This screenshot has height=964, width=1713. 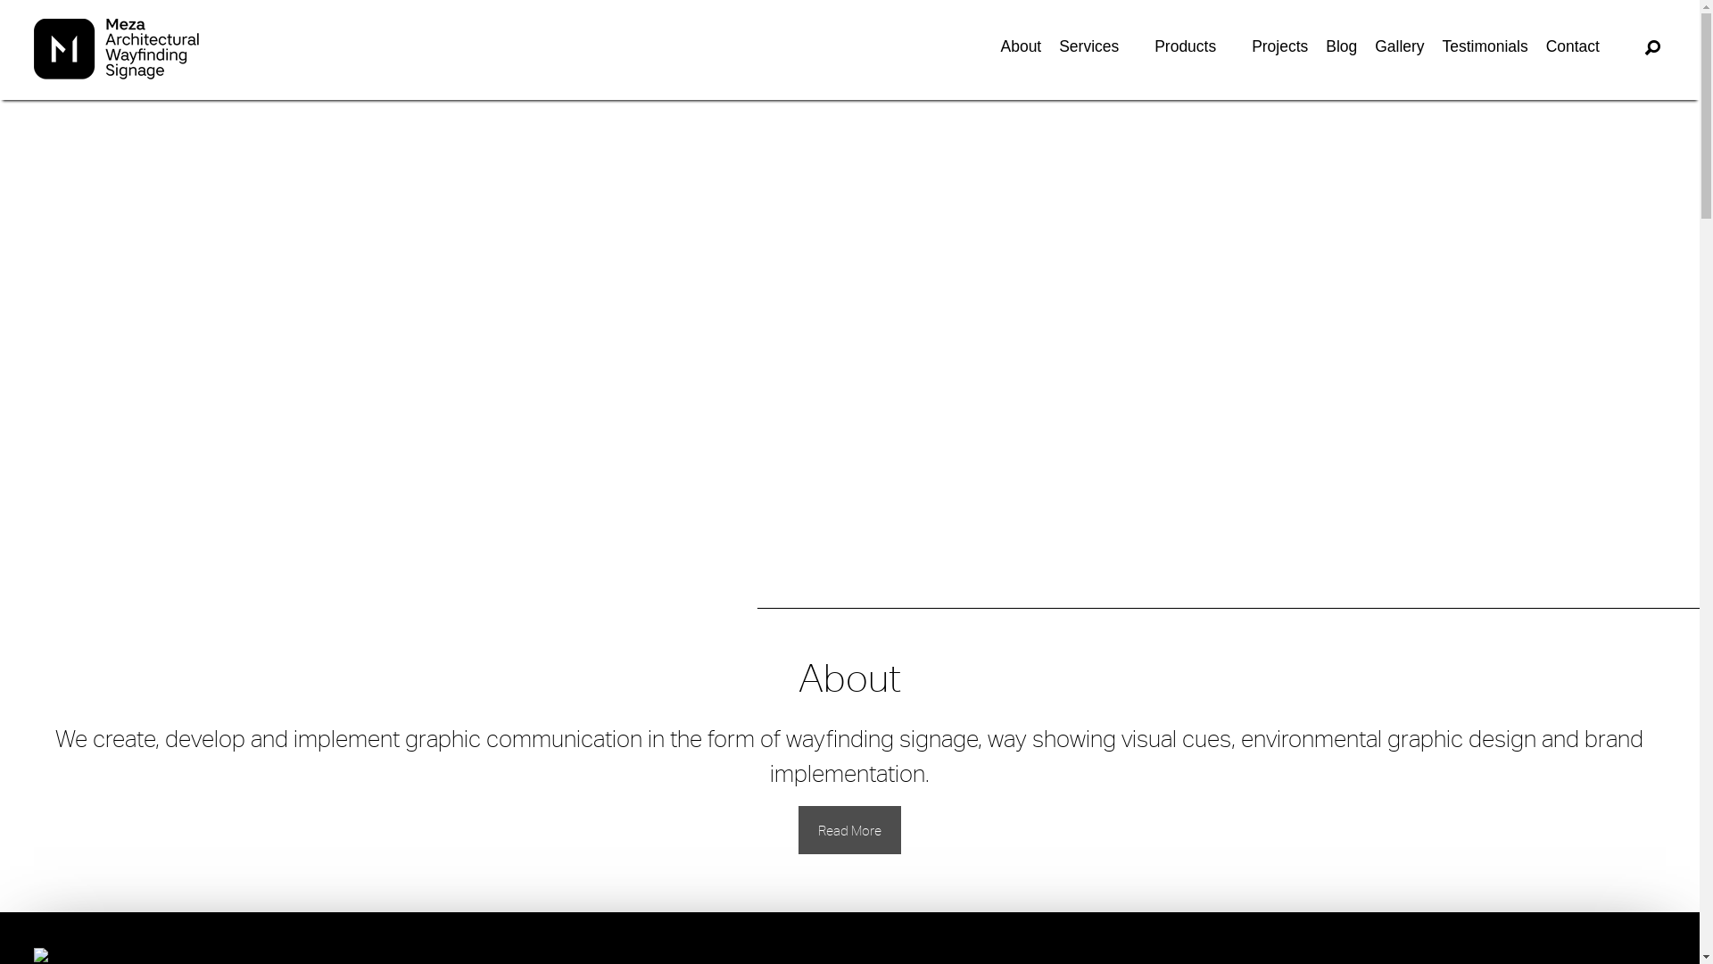 What do you see at coordinates (1097, 46) in the screenshot?
I see `Services` at bounding box center [1097, 46].